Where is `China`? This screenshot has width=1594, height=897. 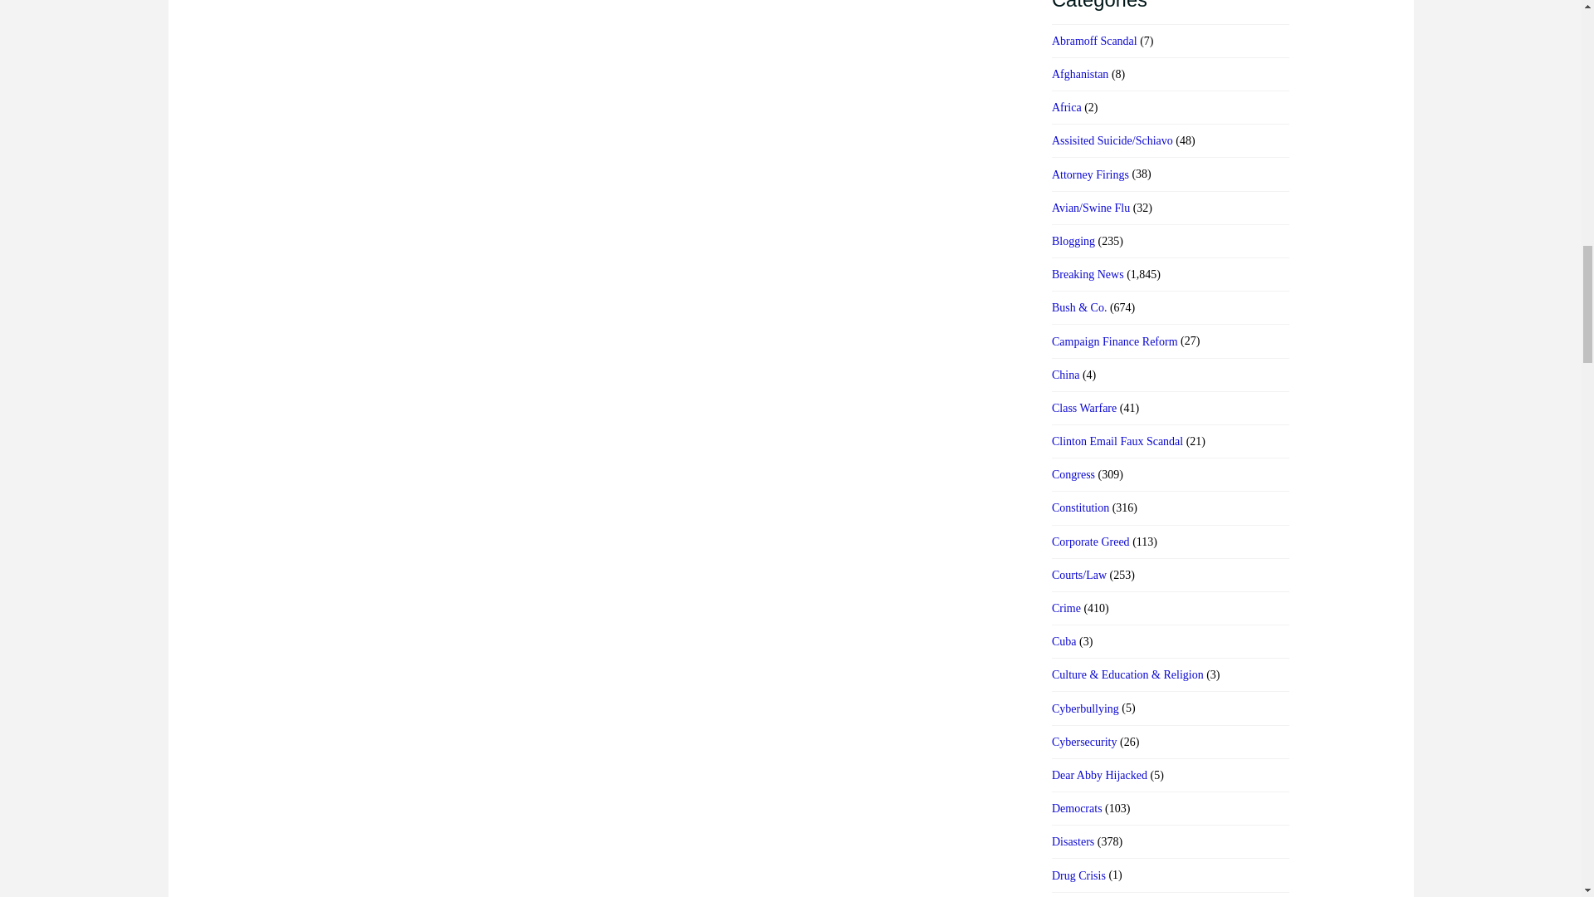 China is located at coordinates (1065, 375).